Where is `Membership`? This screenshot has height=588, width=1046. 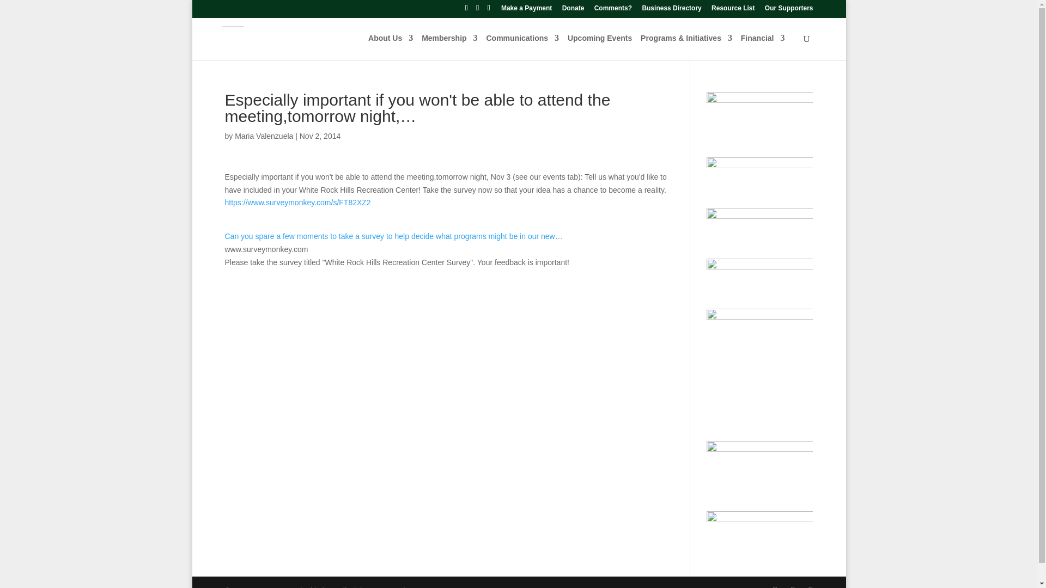 Membership is located at coordinates (449, 47).